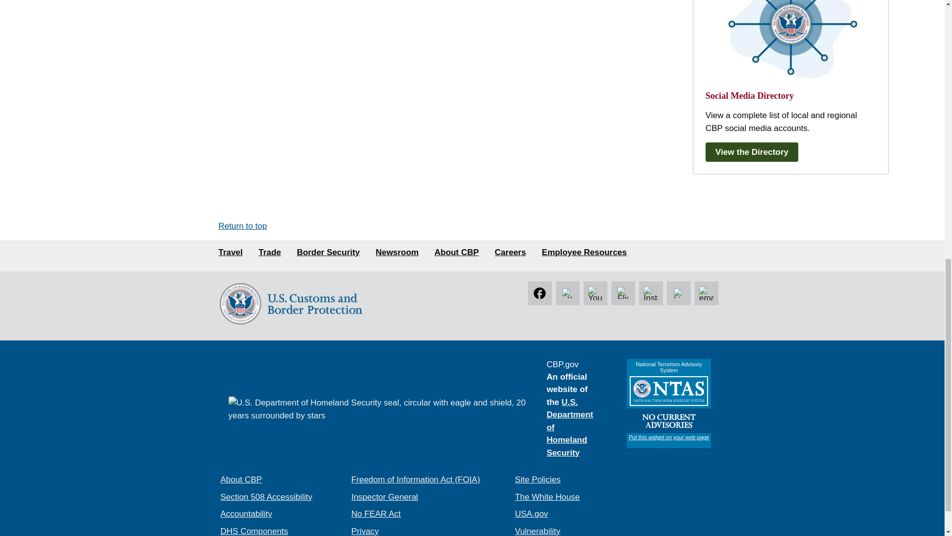 The width and height of the screenshot is (952, 536). Describe the element at coordinates (754, 152) in the screenshot. I see `View the Directory` at that location.